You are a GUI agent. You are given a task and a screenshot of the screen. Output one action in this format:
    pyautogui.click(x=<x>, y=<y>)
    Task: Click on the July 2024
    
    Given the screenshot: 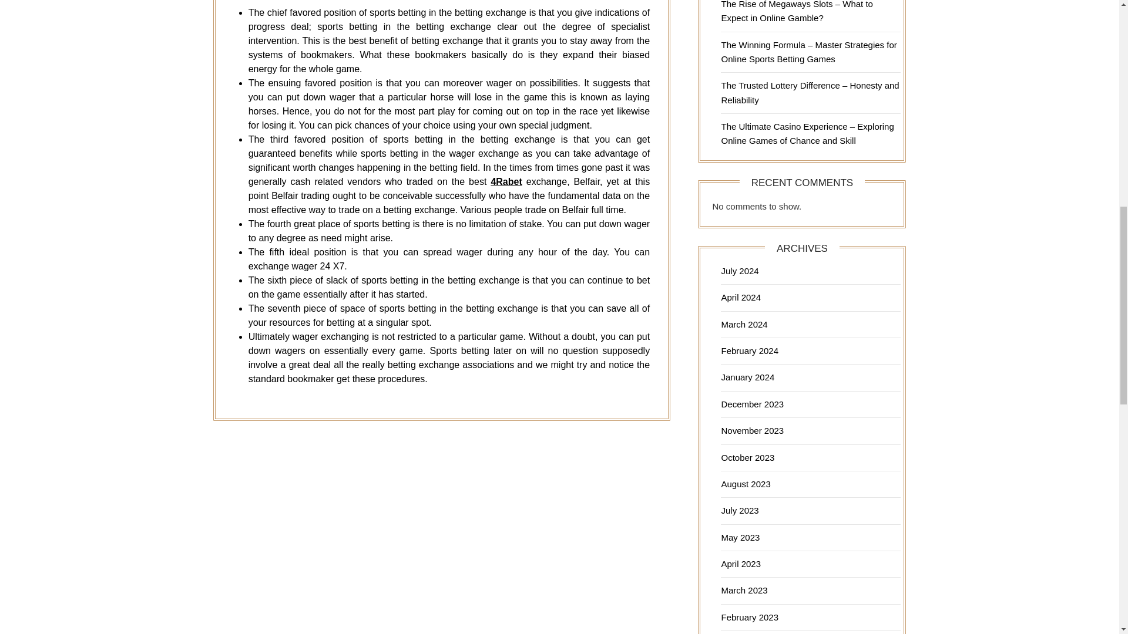 What is the action you would take?
    pyautogui.click(x=739, y=270)
    